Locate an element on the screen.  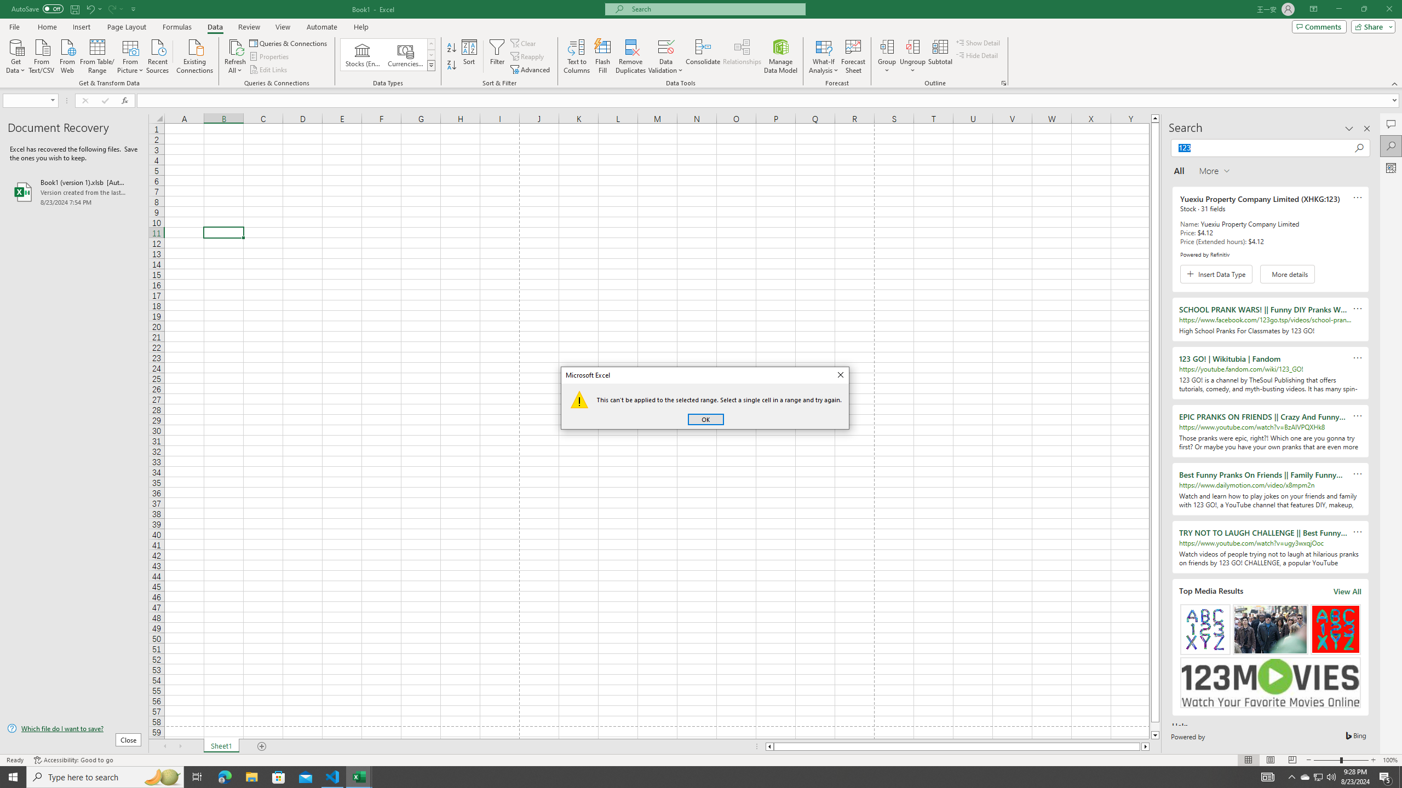
Formula Bar is located at coordinates (769, 101).